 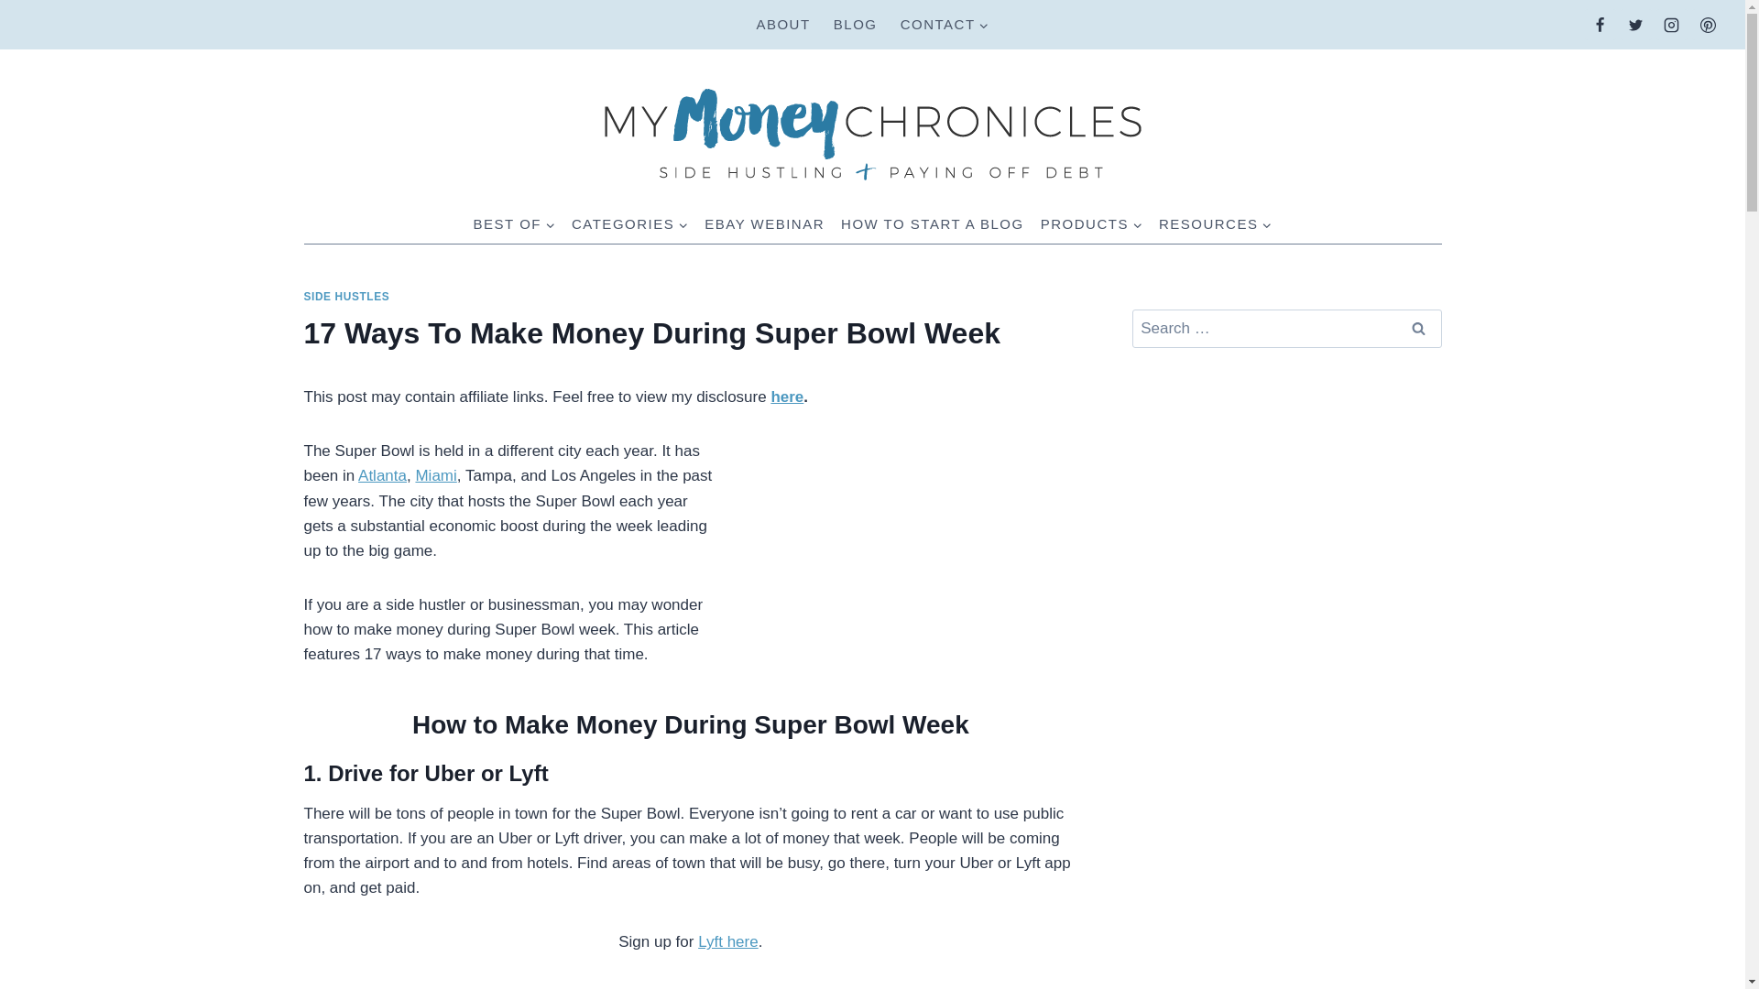 I want to click on HOW TO START A BLOG, so click(x=933, y=223).